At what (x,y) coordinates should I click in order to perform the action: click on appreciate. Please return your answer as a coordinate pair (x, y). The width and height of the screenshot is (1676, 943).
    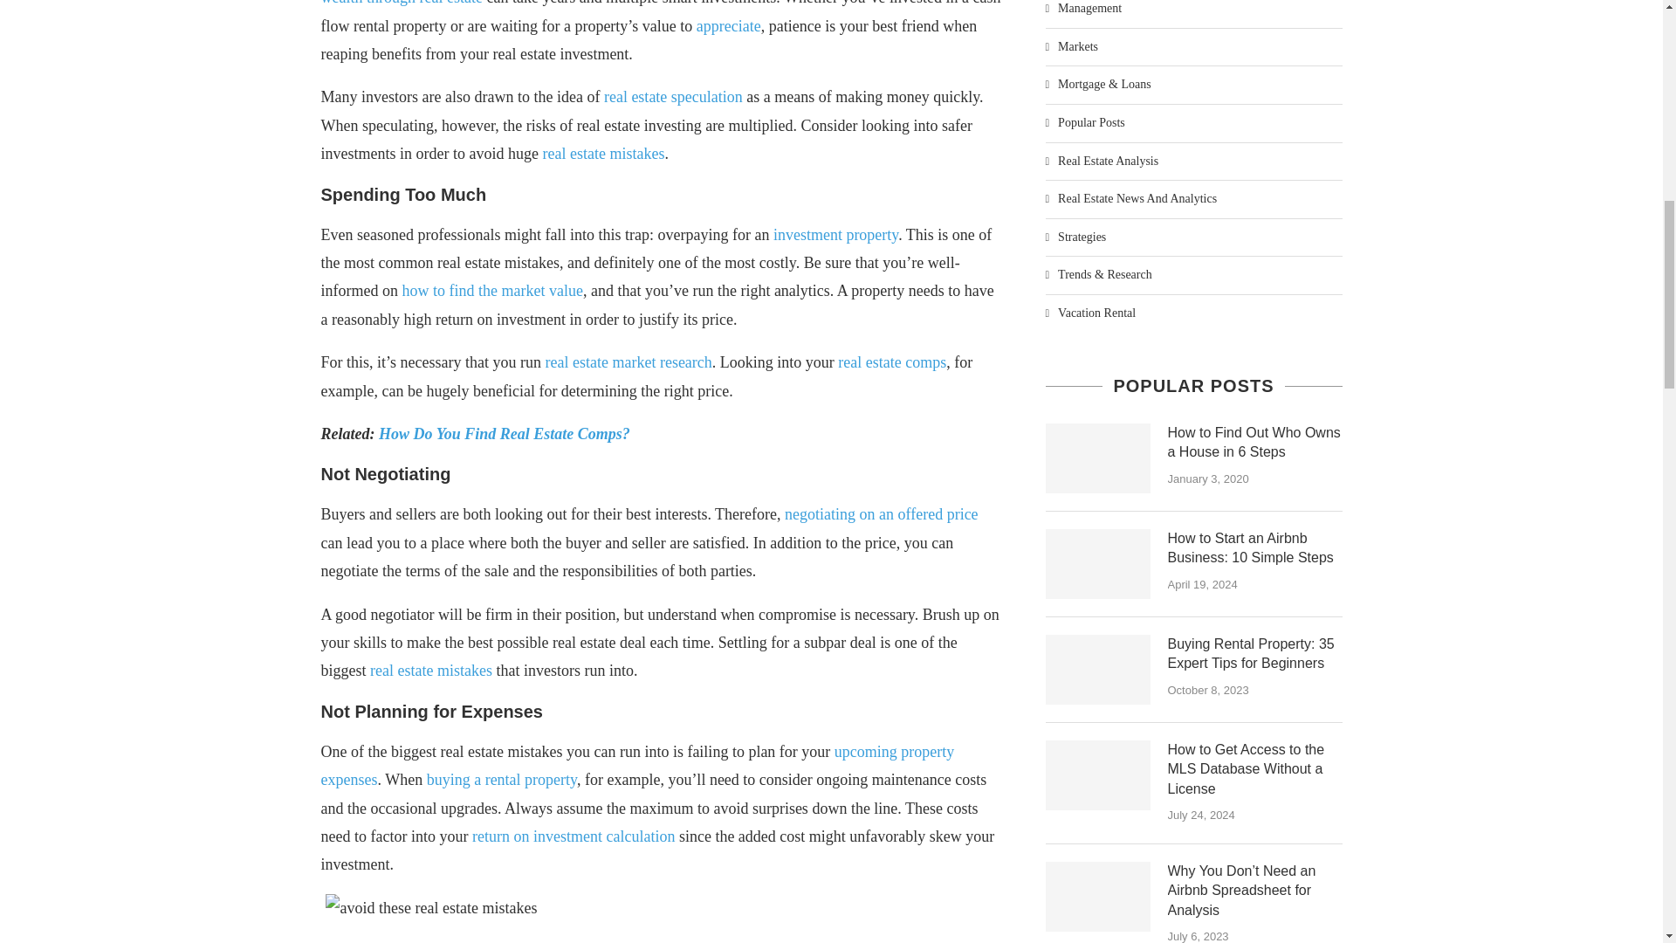
    Looking at the image, I should click on (728, 26).